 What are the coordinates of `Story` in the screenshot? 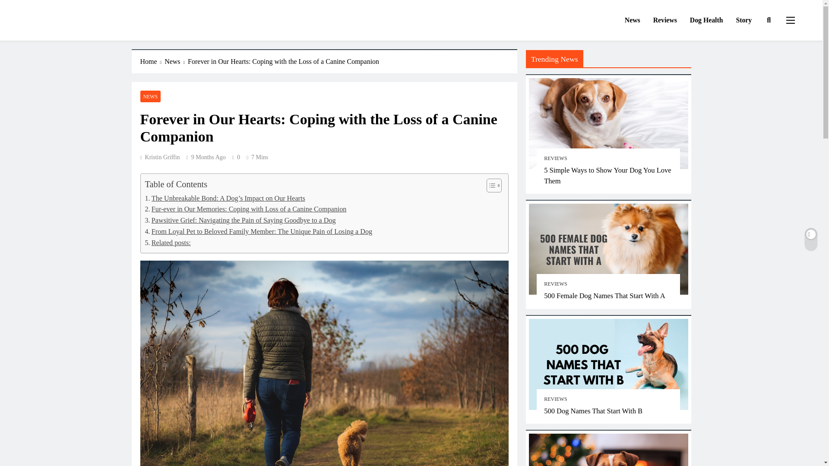 It's located at (744, 20).